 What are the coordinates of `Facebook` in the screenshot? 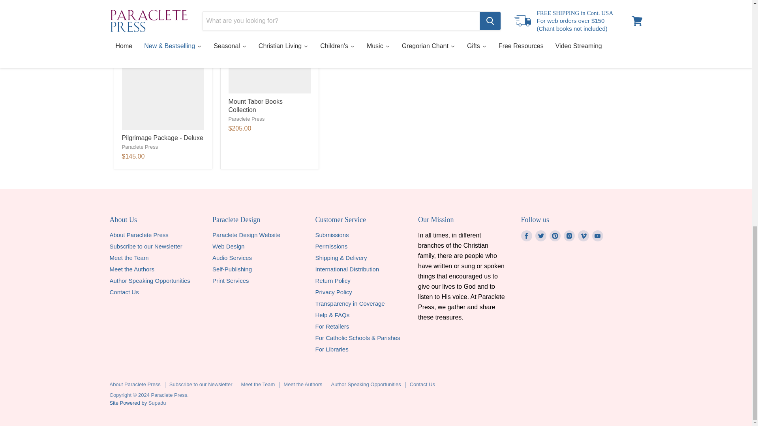 It's located at (526, 235).